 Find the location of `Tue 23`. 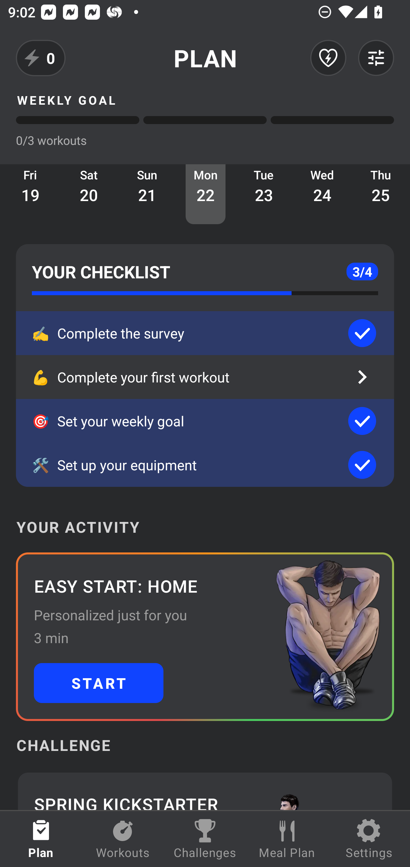

Tue 23 is located at coordinates (264, 194).